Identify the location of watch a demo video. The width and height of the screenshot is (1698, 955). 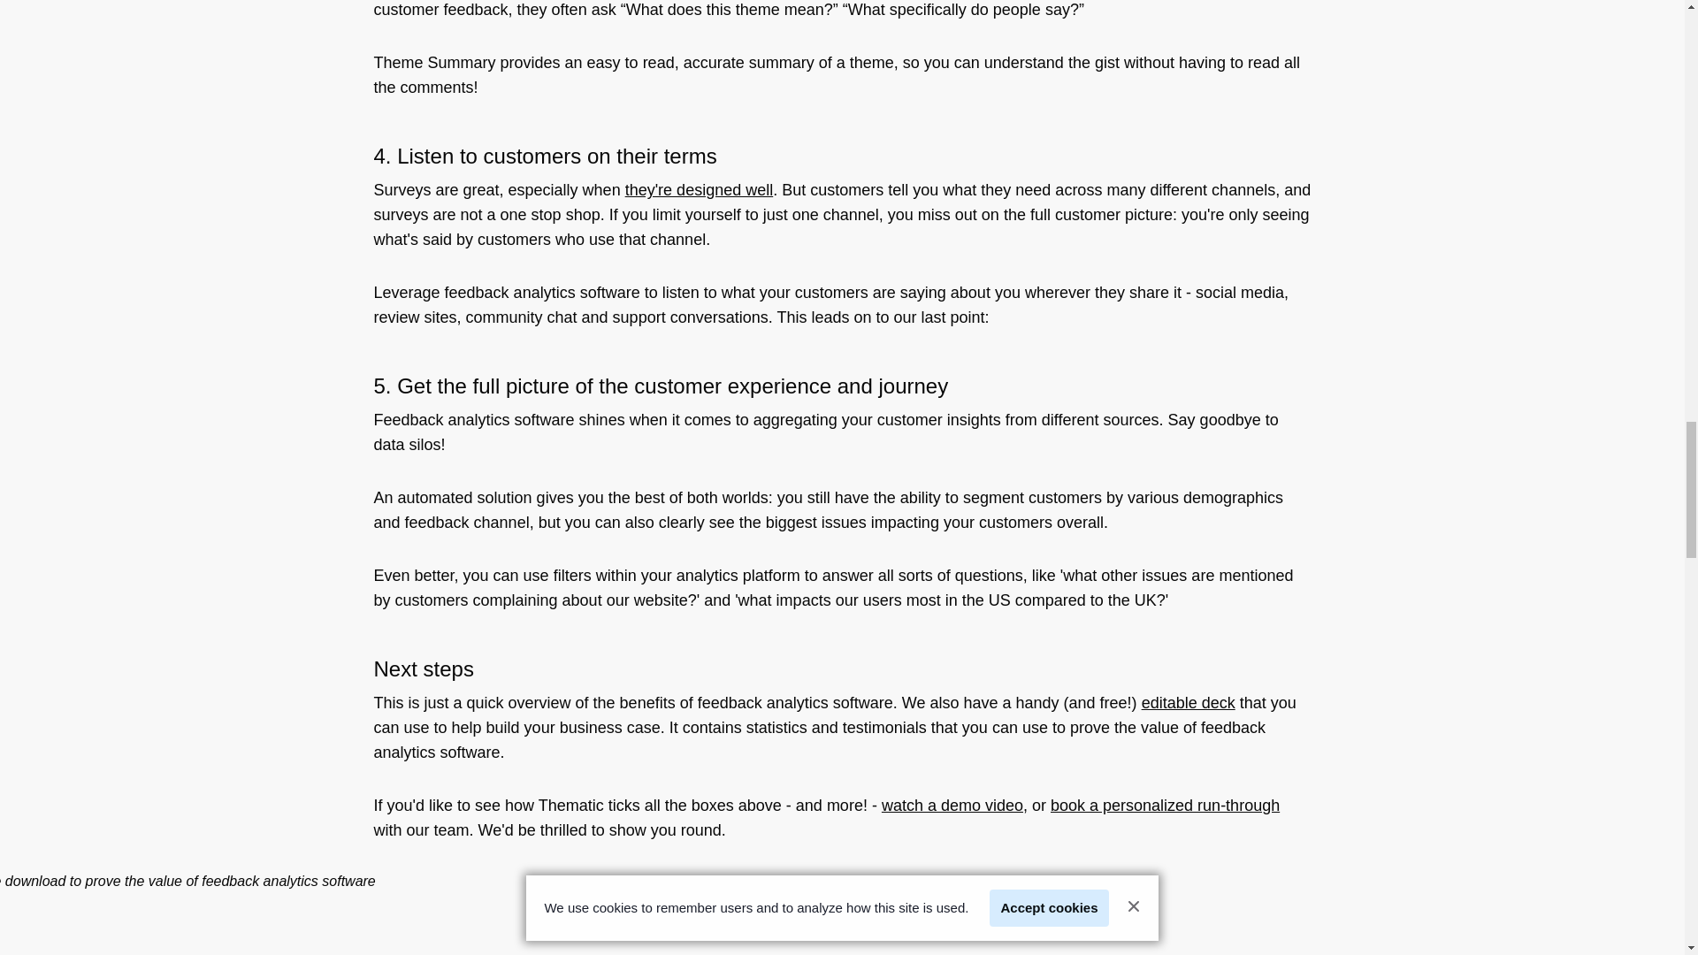
(952, 805).